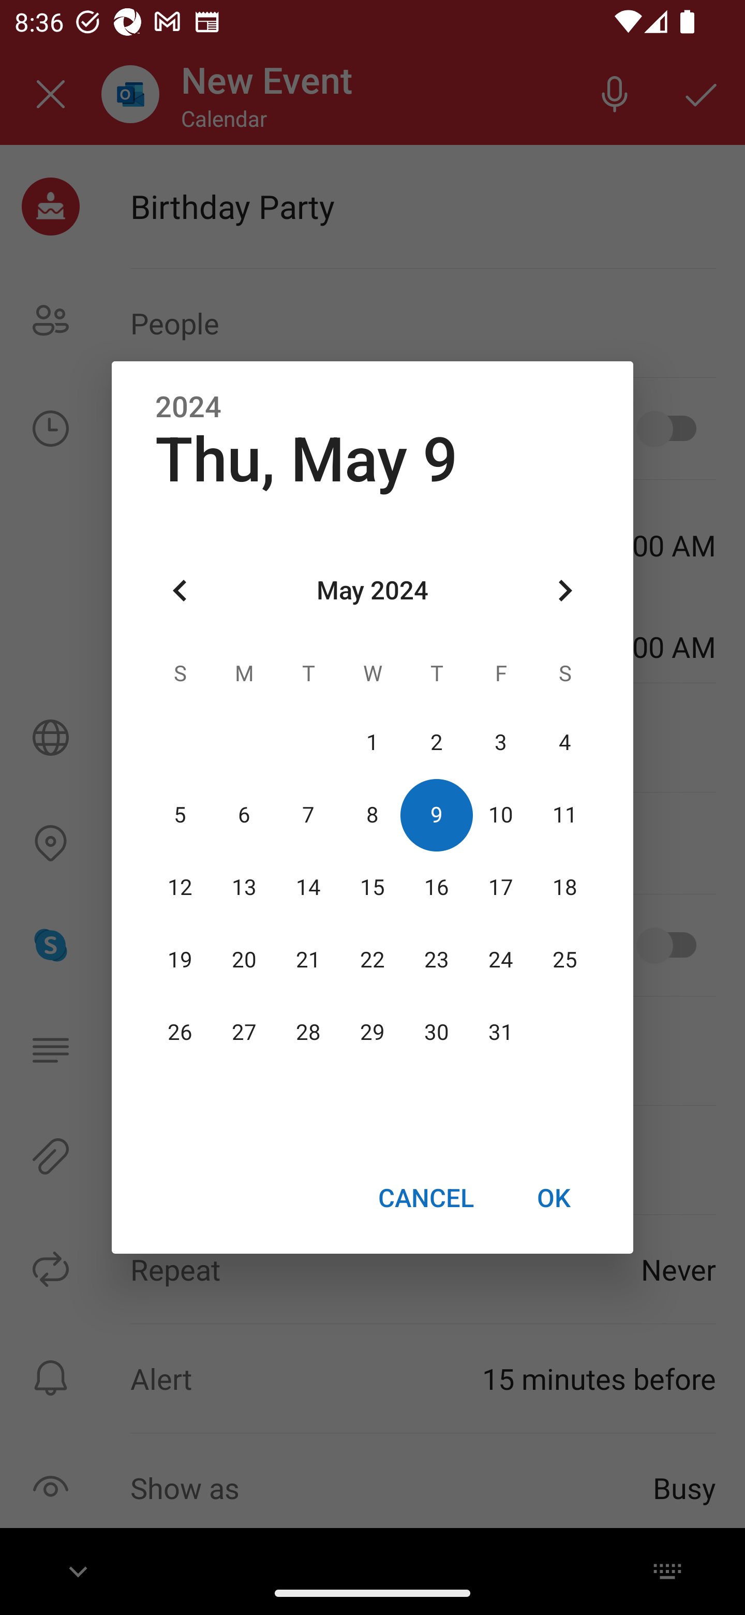 The height and width of the screenshot is (1615, 745). I want to click on 22 22 May 2024, so click(373, 960).